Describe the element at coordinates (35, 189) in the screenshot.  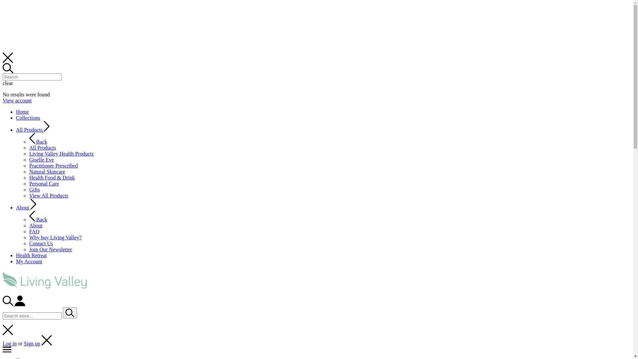
I see `Gifts` at that location.